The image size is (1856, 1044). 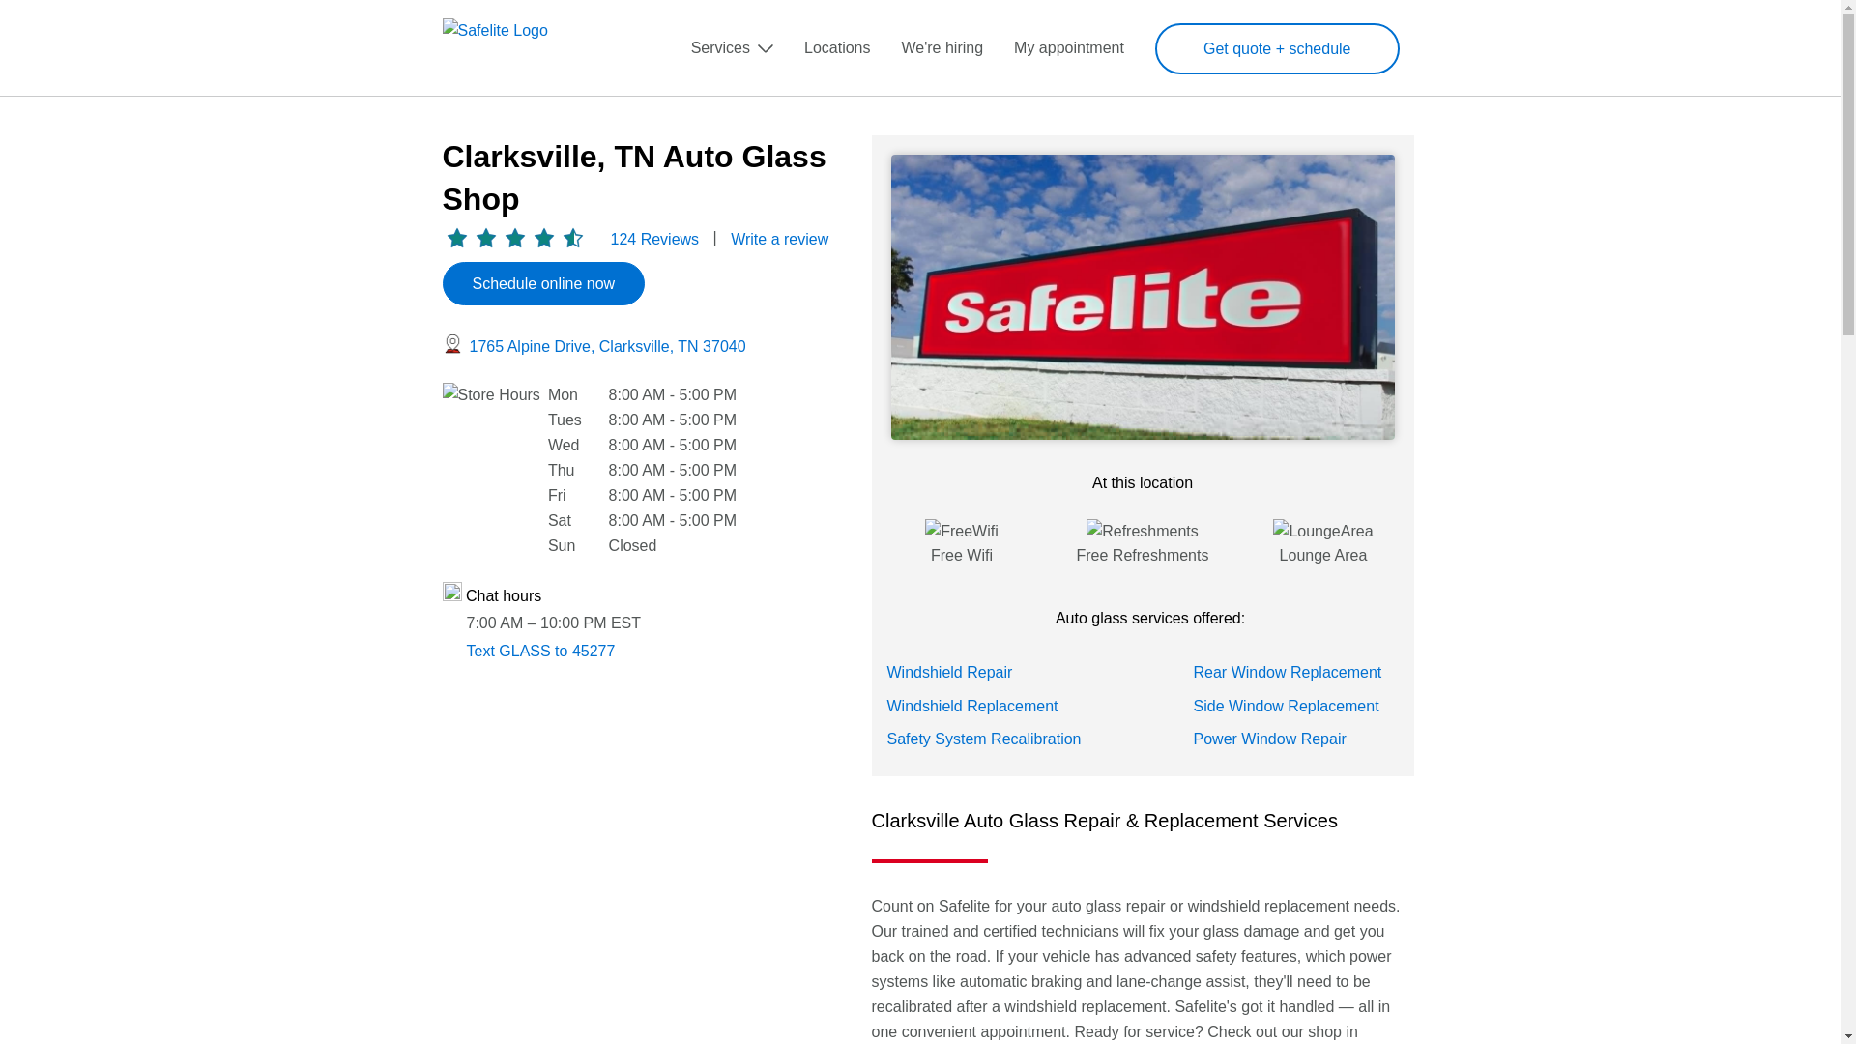 I want to click on Schedule online now, so click(x=544, y=284).